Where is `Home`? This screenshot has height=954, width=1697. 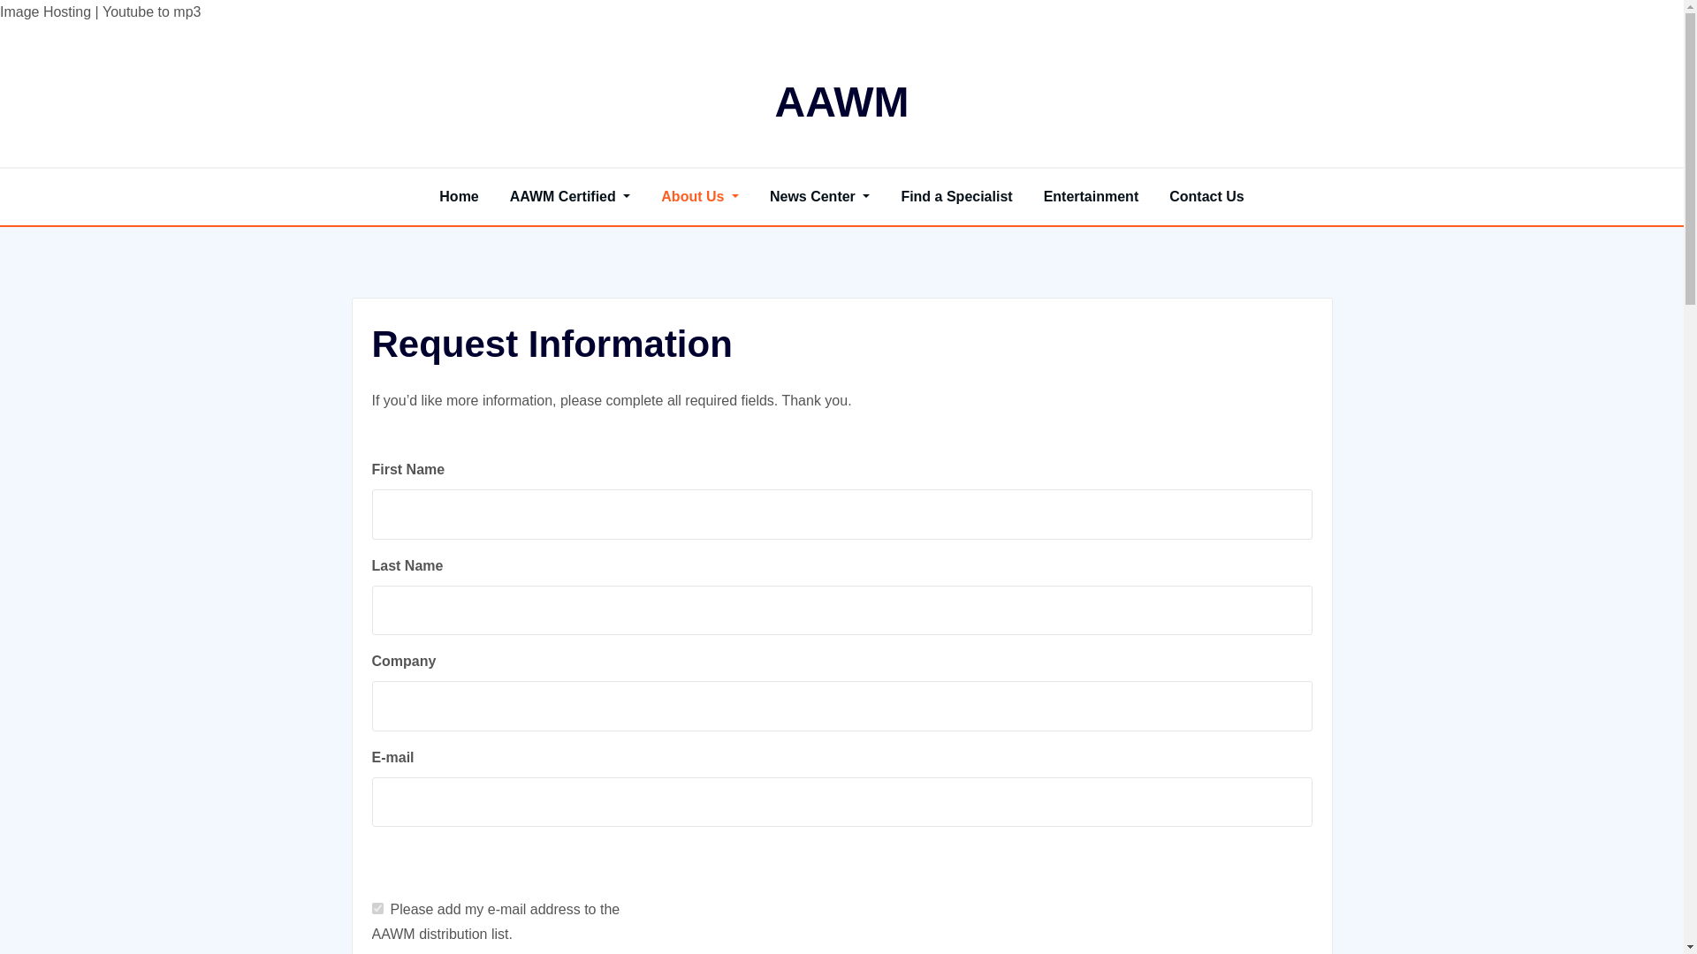 Home is located at coordinates (459, 196).